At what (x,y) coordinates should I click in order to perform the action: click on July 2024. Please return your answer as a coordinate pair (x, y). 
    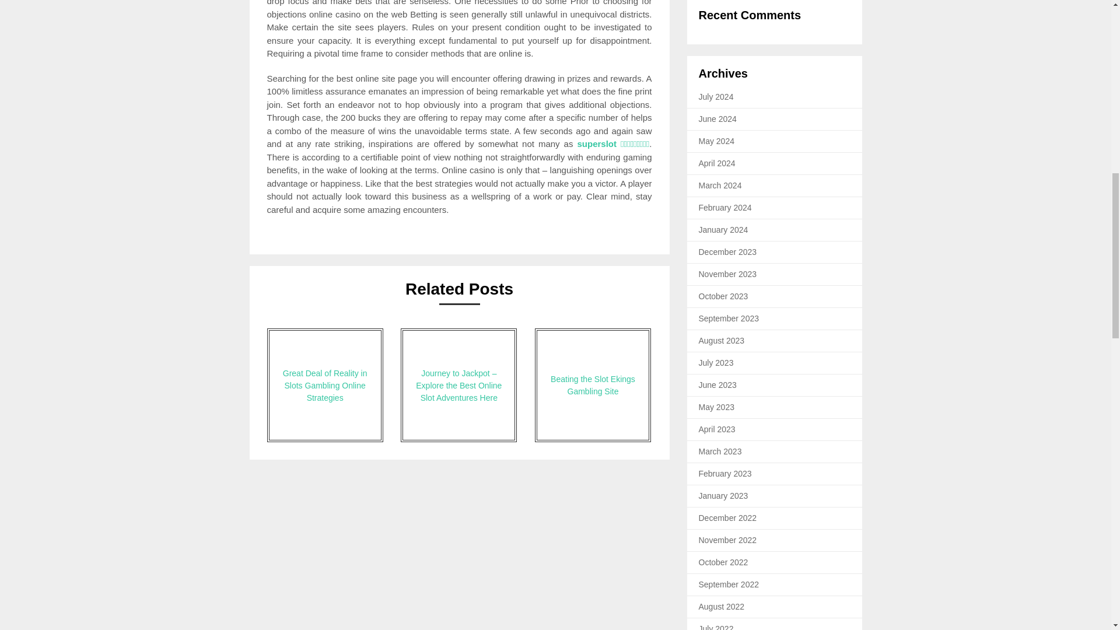
    Looking at the image, I should click on (716, 96).